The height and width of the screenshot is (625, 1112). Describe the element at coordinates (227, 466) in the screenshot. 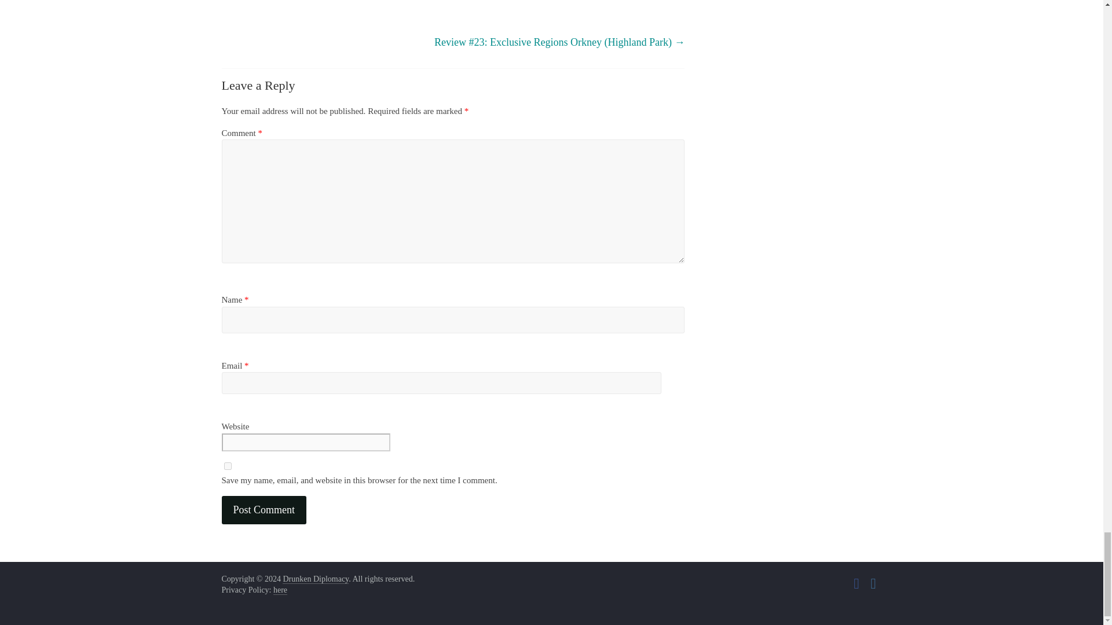

I see `yes` at that location.